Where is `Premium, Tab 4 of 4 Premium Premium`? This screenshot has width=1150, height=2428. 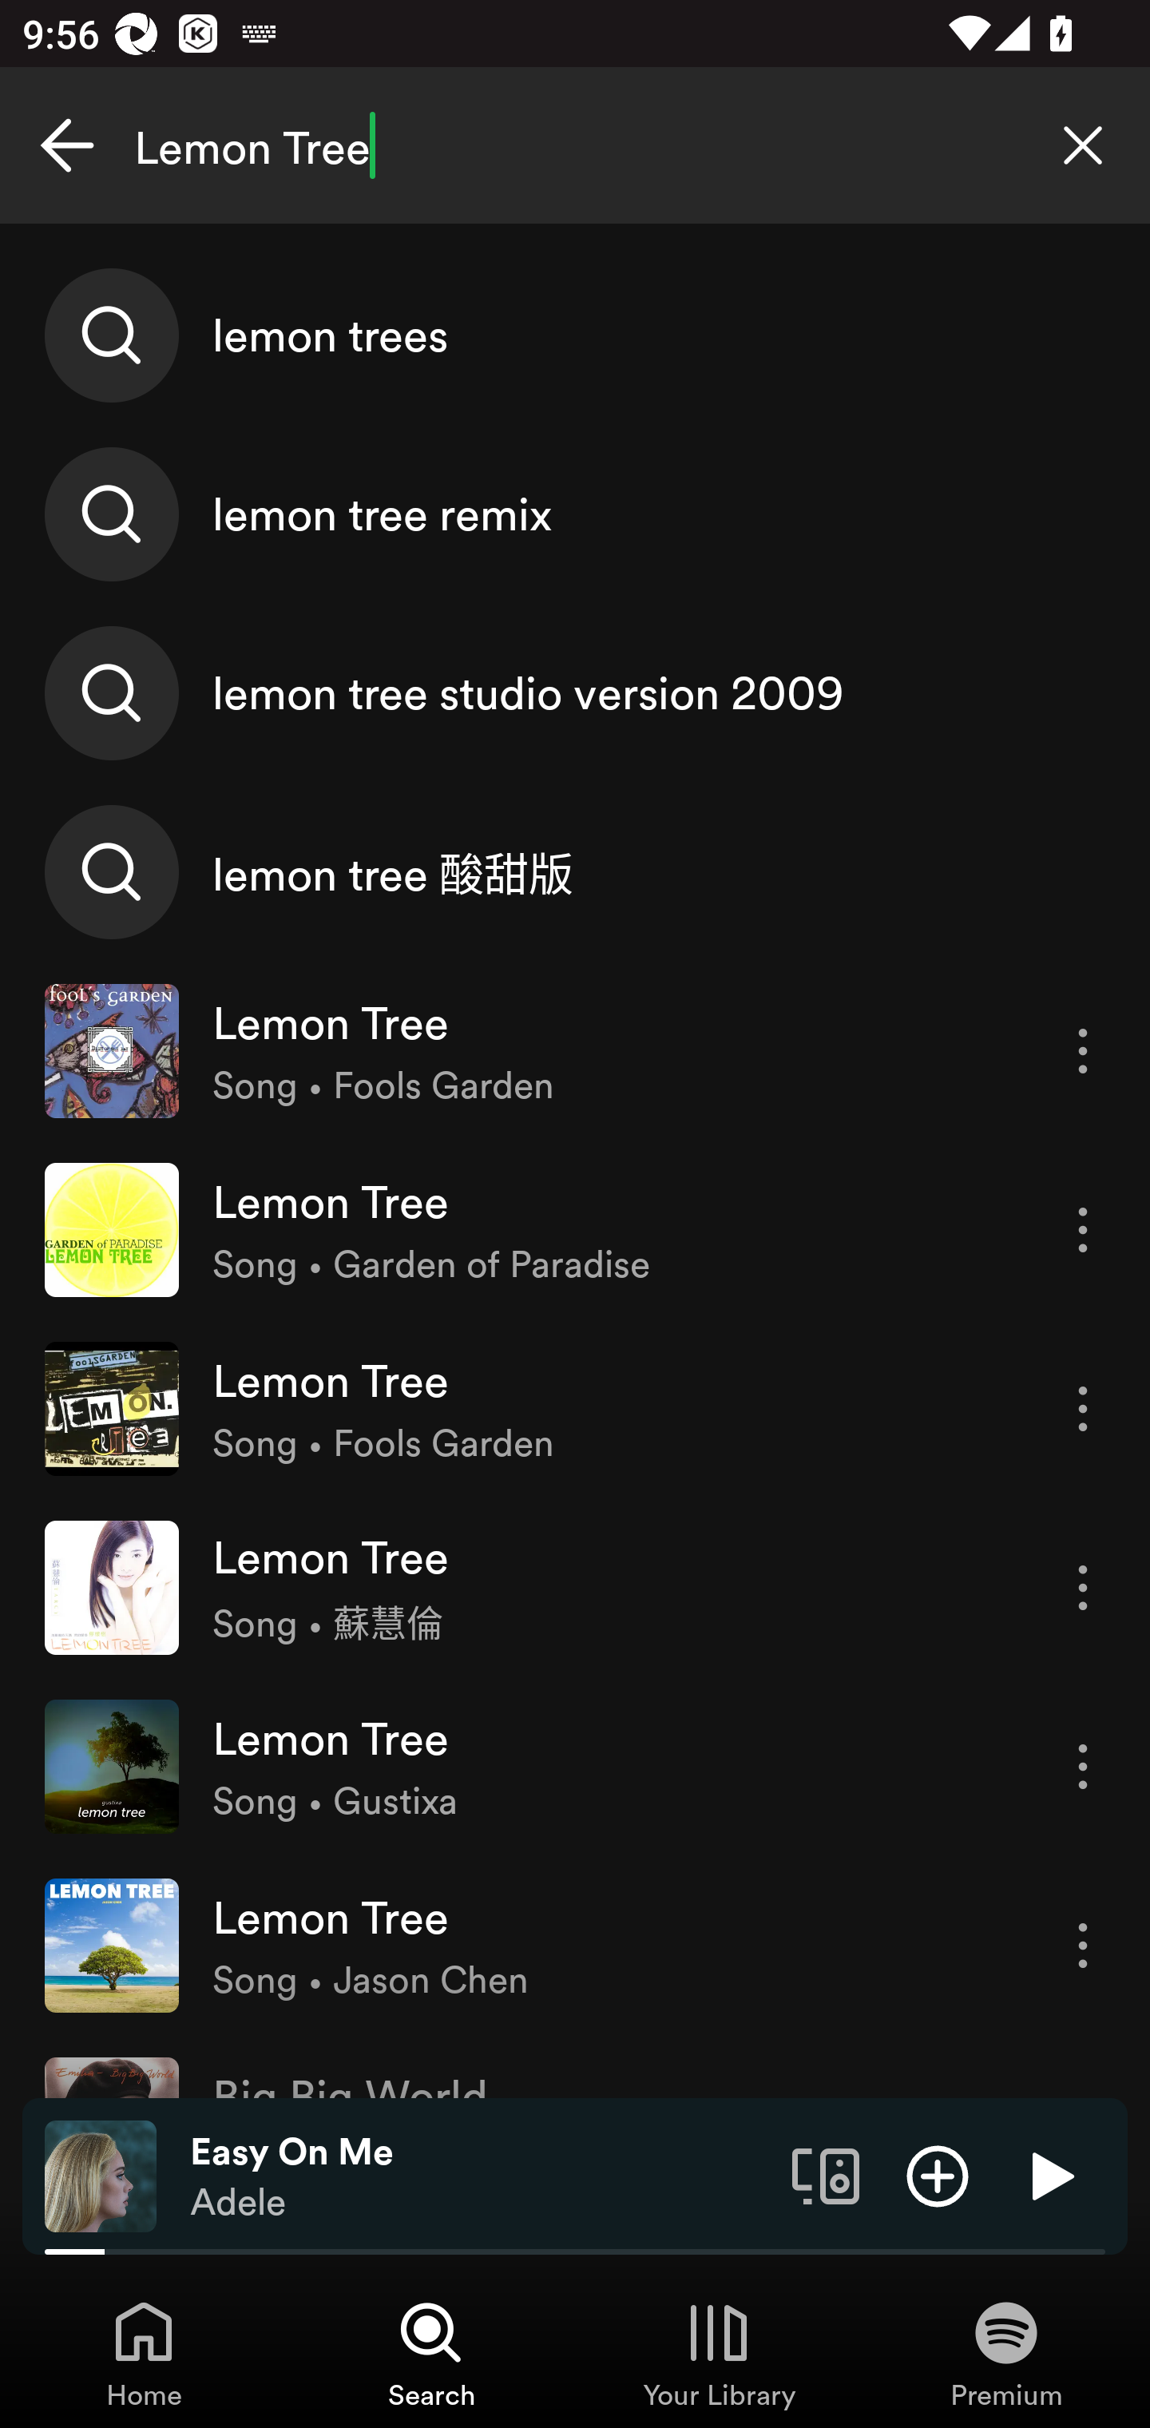 Premium, Tab 4 of 4 Premium Premium is located at coordinates (1006, 2353).